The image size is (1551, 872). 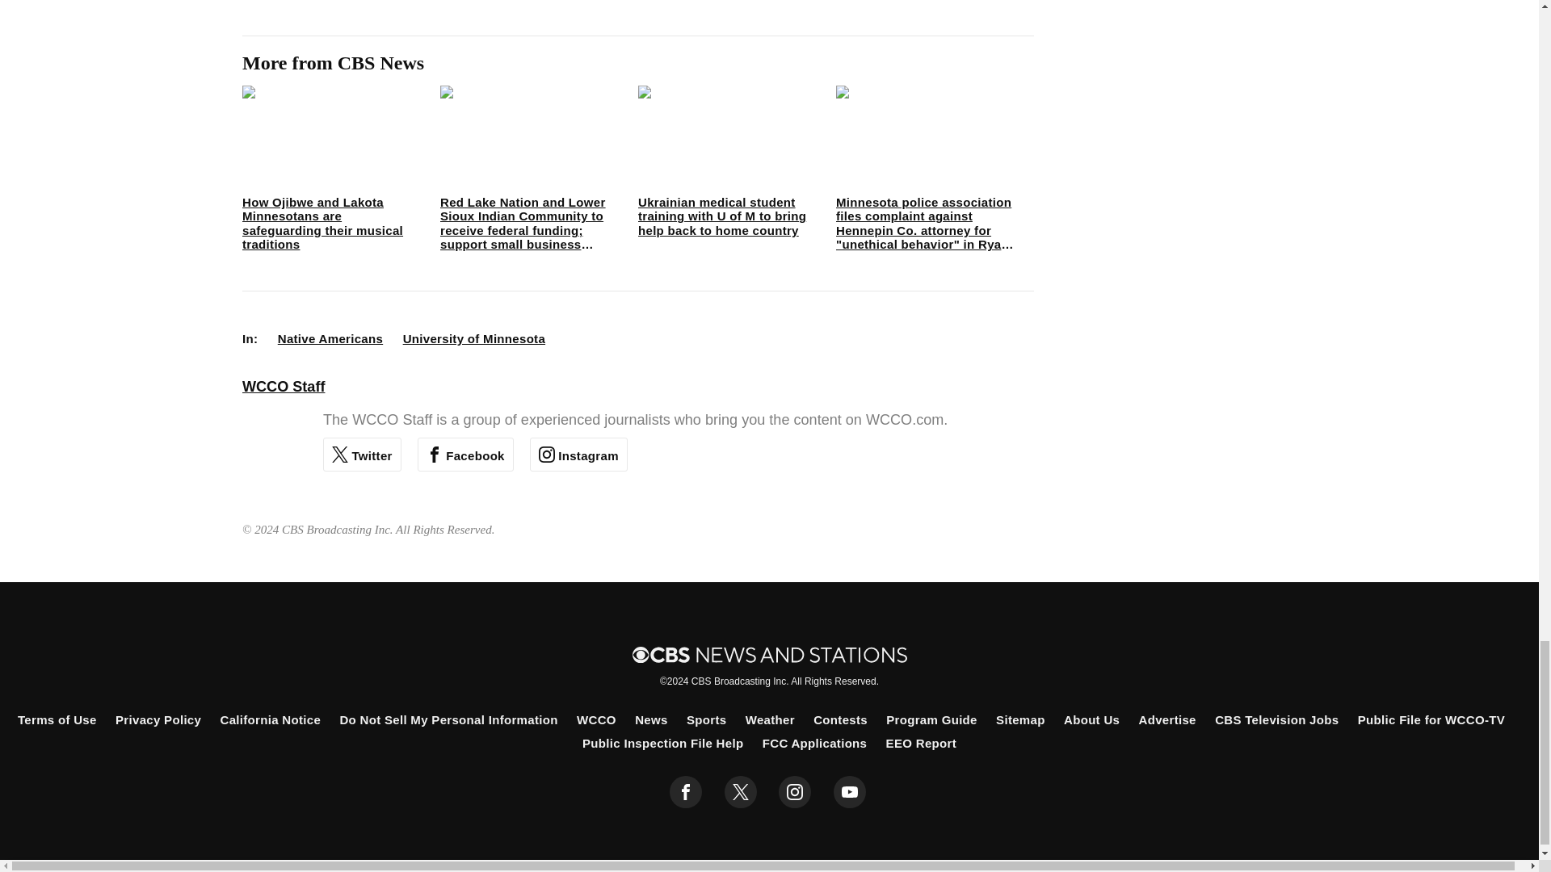 What do you see at coordinates (686, 792) in the screenshot?
I see `facebook` at bounding box center [686, 792].